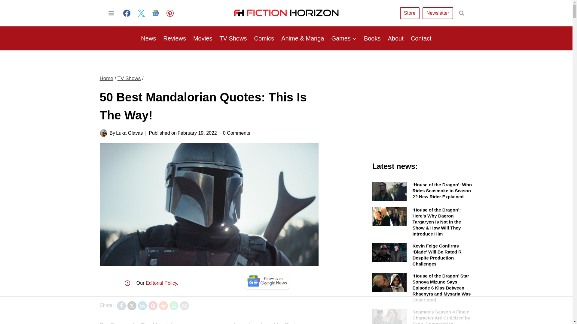 This screenshot has height=324, width=577. I want to click on 0 Comments, so click(237, 133).